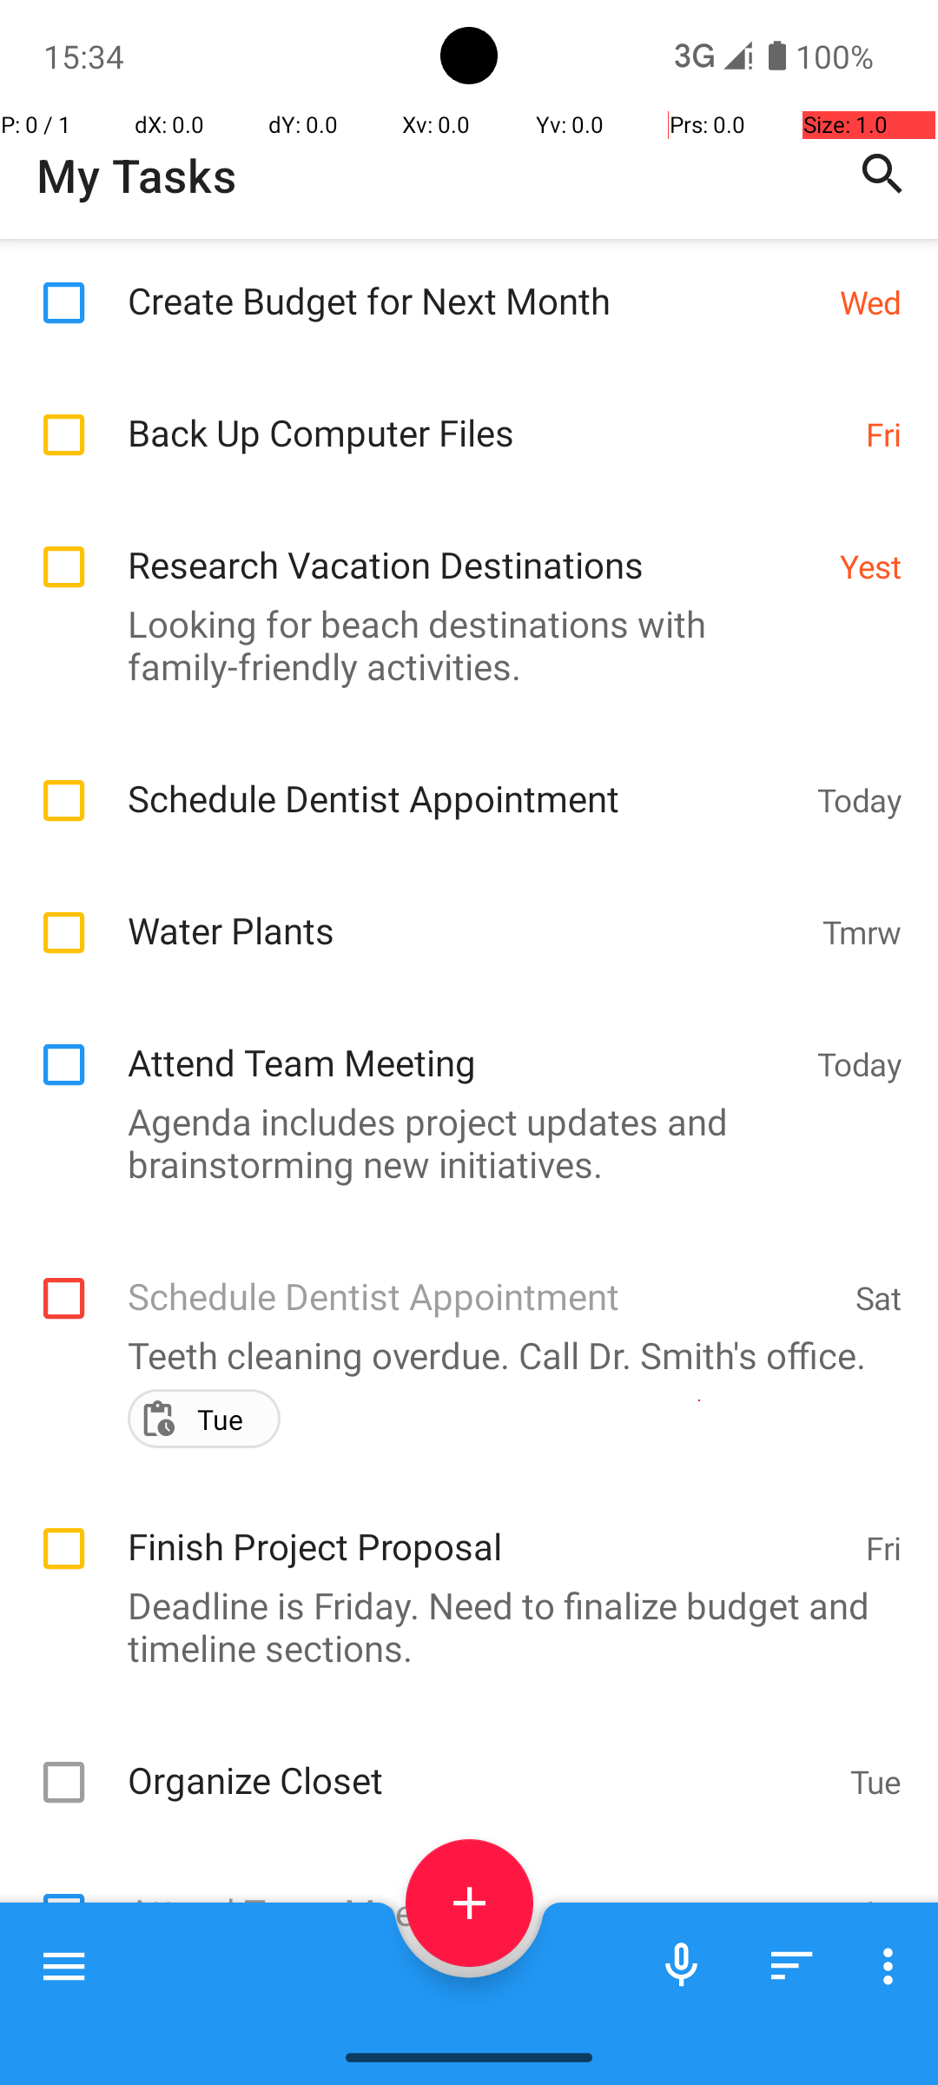 Image resolution: width=938 pixels, height=2085 pixels. What do you see at coordinates (870, 566) in the screenshot?
I see `Yest` at bounding box center [870, 566].